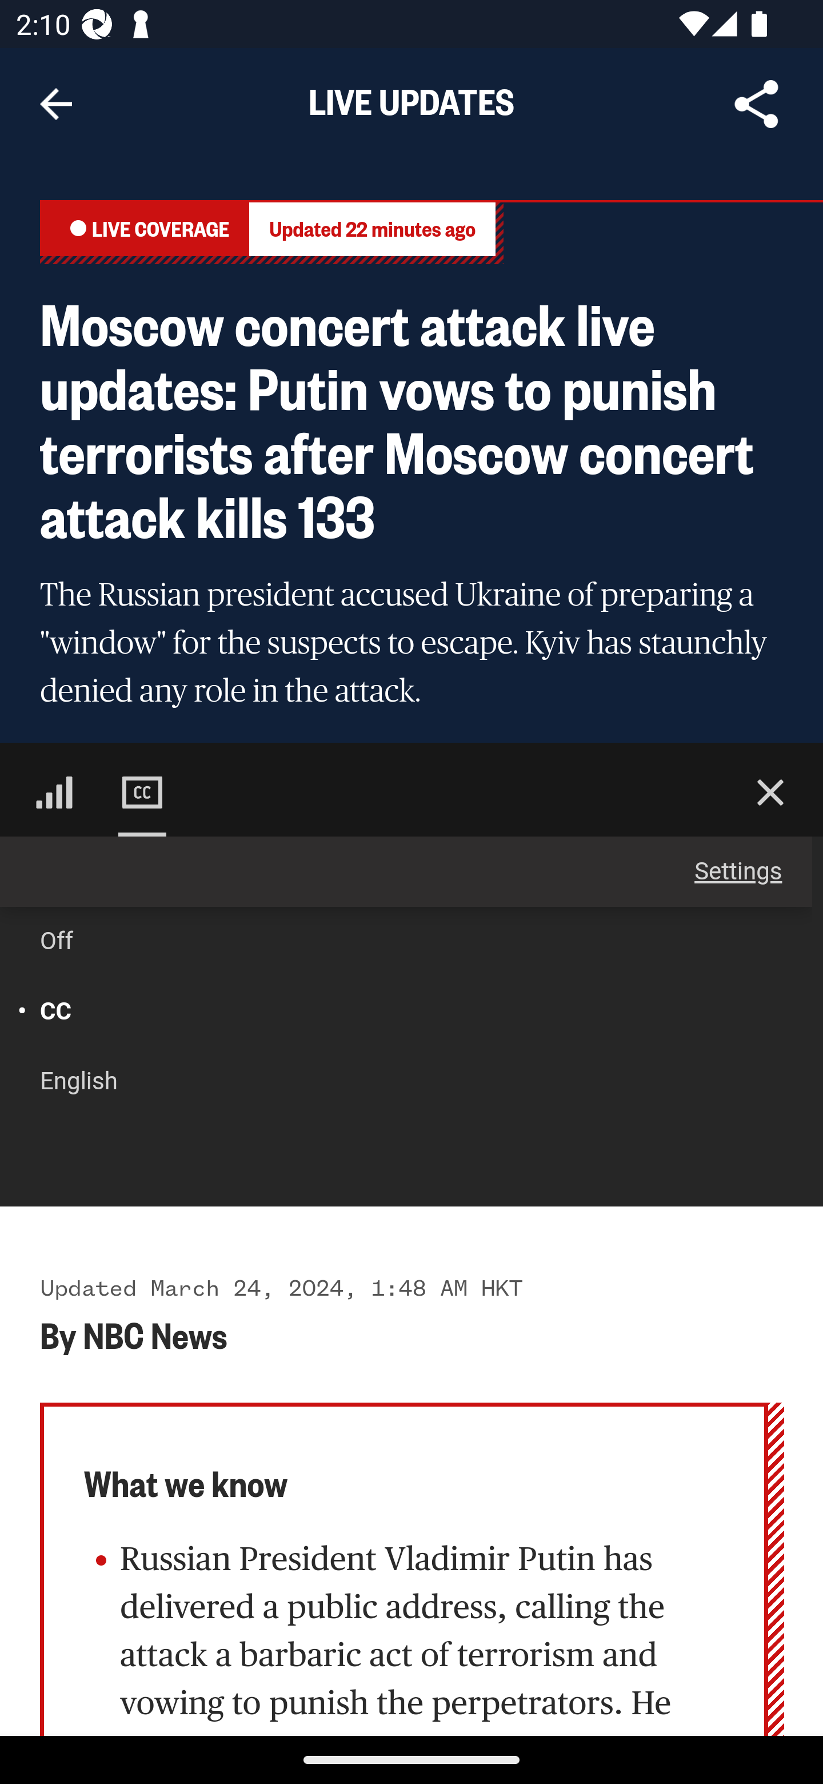 This screenshot has width=823, height=1784. What do you see at coordinates (391, 941) in the screenshot?
I see `Off` at bounding box center [391, 941].